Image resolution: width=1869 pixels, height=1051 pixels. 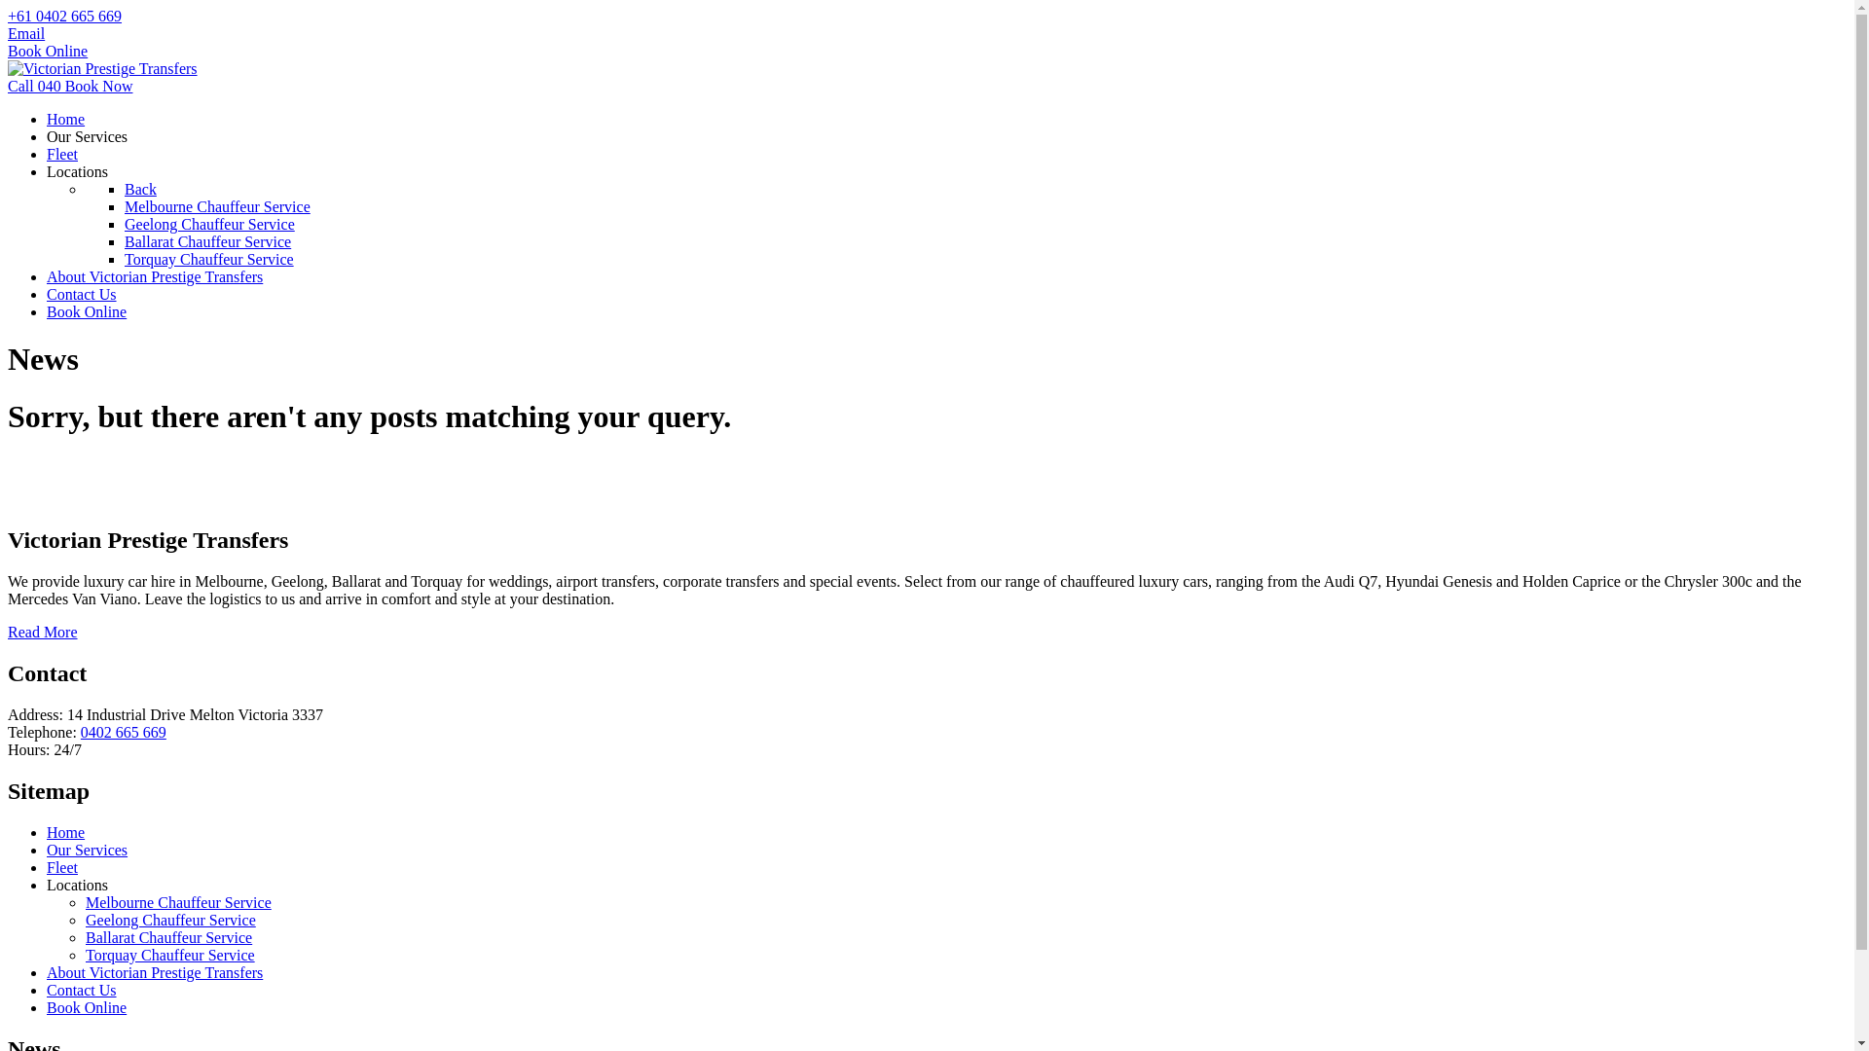 What do you see at coordinates (26, 33) in the screenshot?
I see `Email` at bounding box center [26, 33].